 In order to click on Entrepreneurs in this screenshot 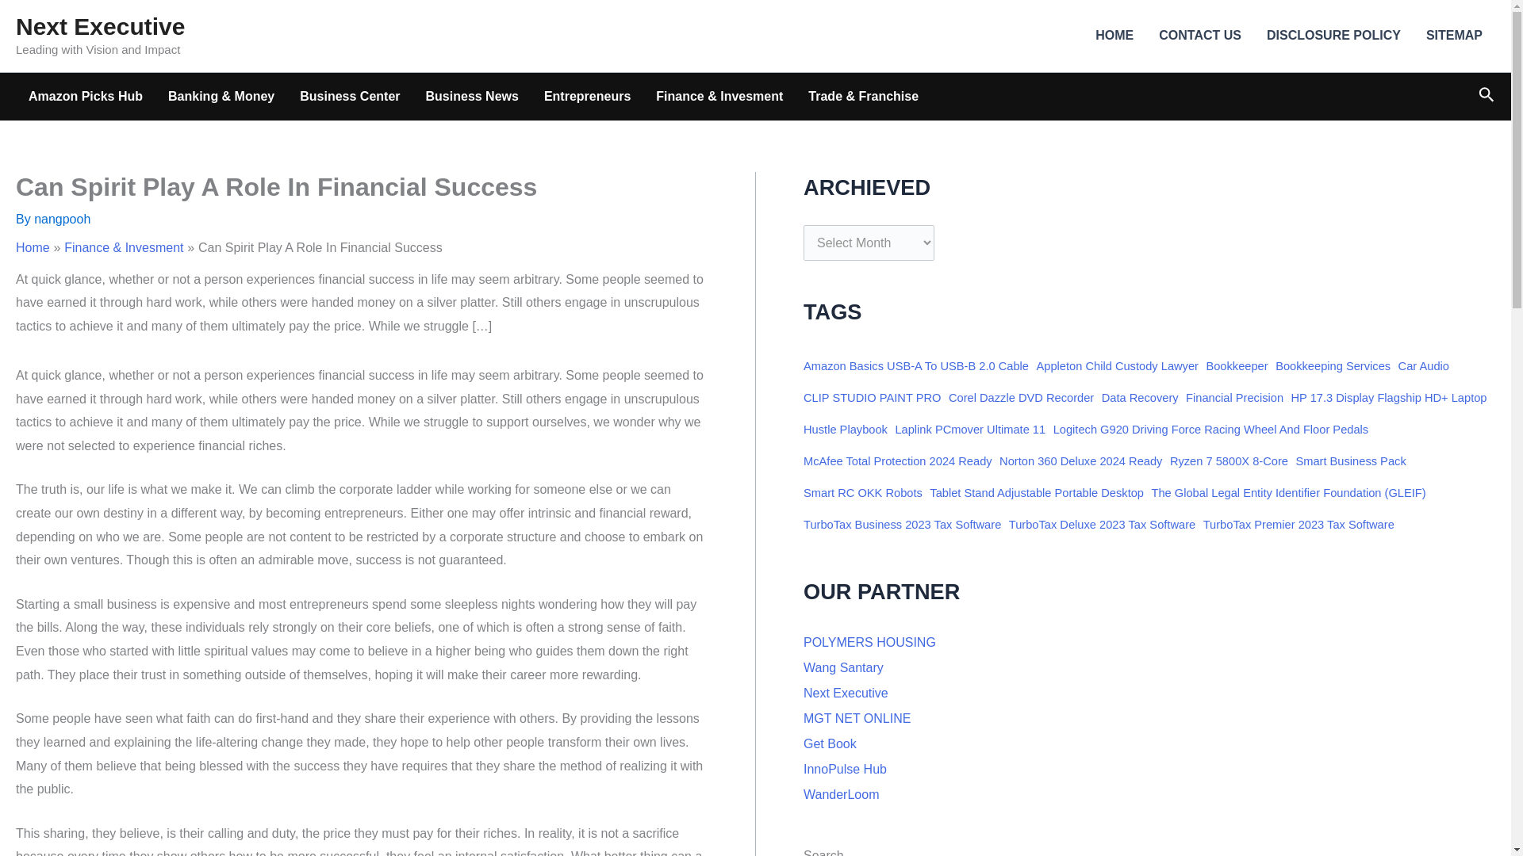, I will do `click(587, 97)`.